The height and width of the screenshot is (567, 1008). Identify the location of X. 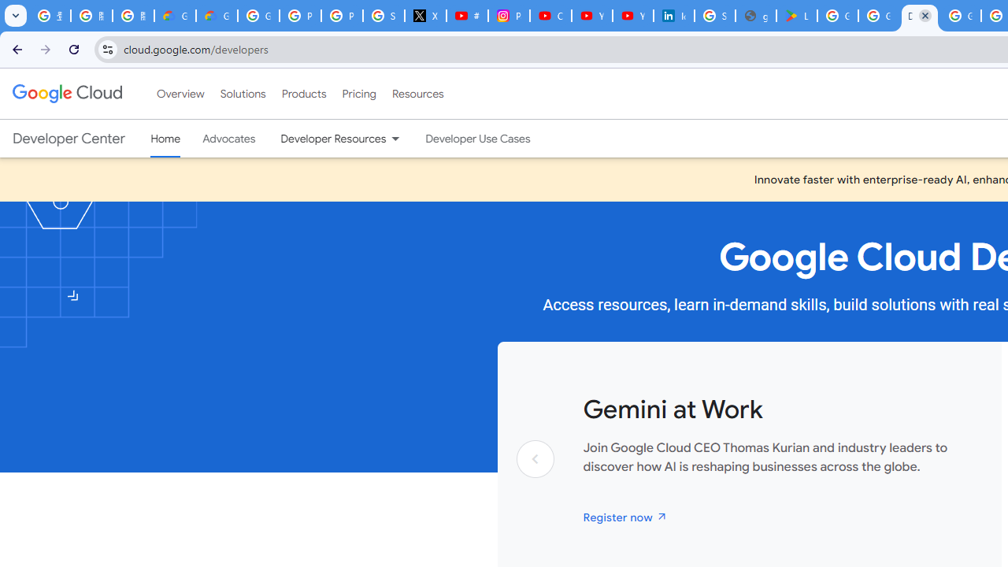
(425, 16).